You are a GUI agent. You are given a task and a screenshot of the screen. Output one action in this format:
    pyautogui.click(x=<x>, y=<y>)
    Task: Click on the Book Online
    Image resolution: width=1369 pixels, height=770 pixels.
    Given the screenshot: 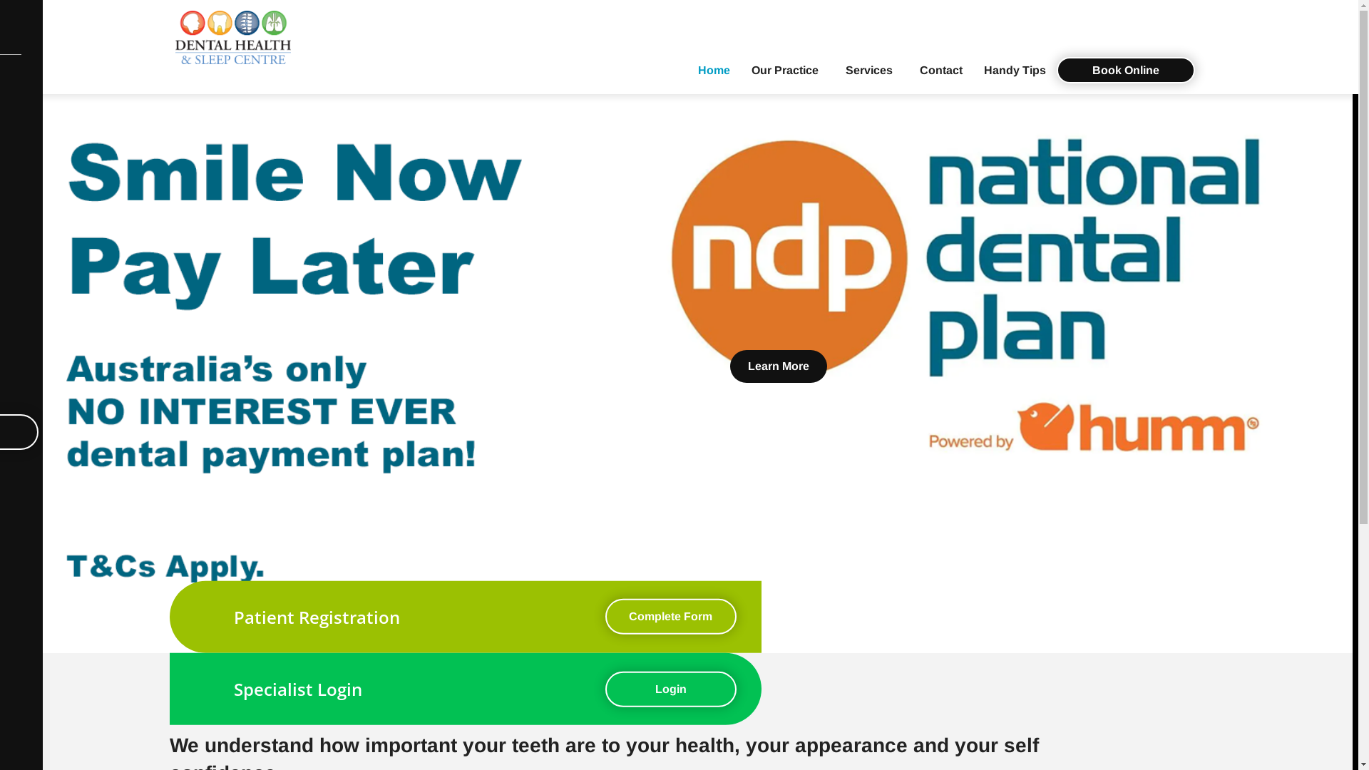 What is the action you would take?
    pyautogui.click(x=1126, y=70)
    